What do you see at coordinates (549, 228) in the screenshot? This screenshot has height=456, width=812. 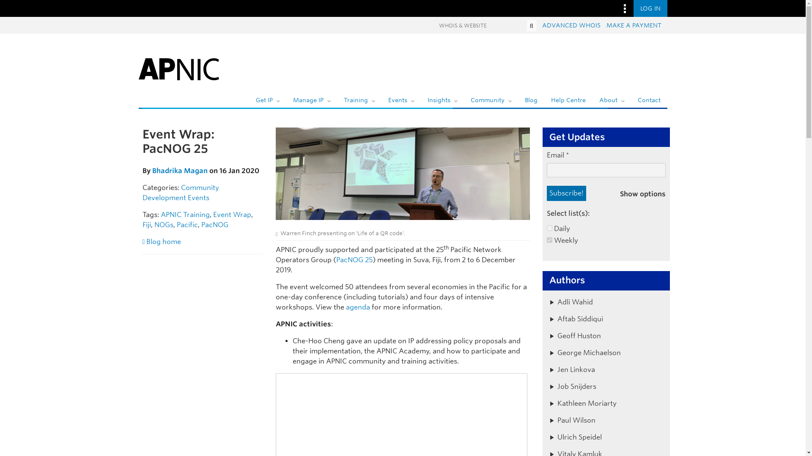 I see `4` at bounding box center [549, 228].